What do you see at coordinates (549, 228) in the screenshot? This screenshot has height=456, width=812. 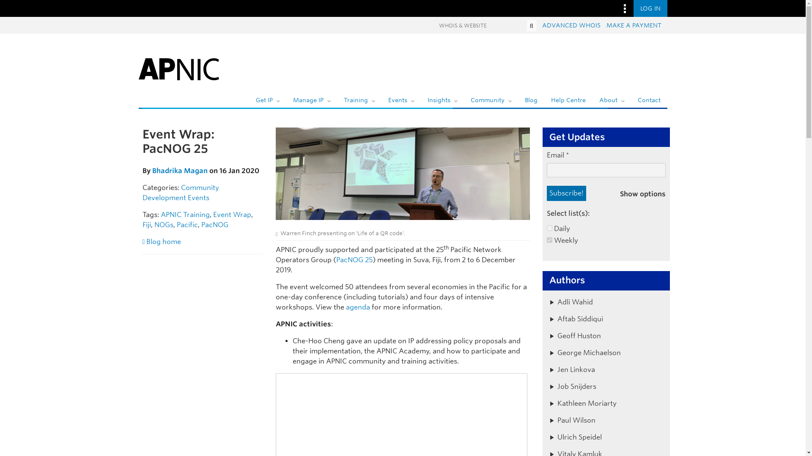 I see `4` at bounding box center [549, 228].